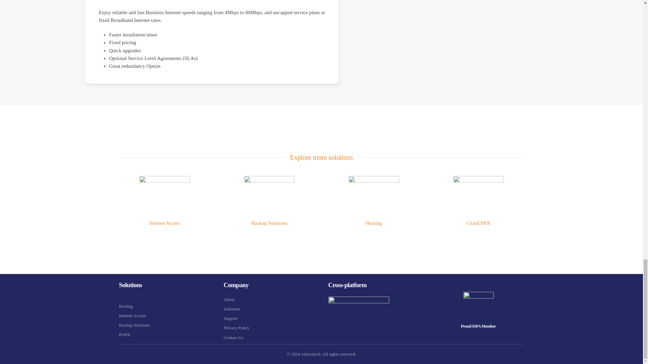 Image resolution: width=648 pixels, height=364 pixels. I want to click on About, so click(229, 299).